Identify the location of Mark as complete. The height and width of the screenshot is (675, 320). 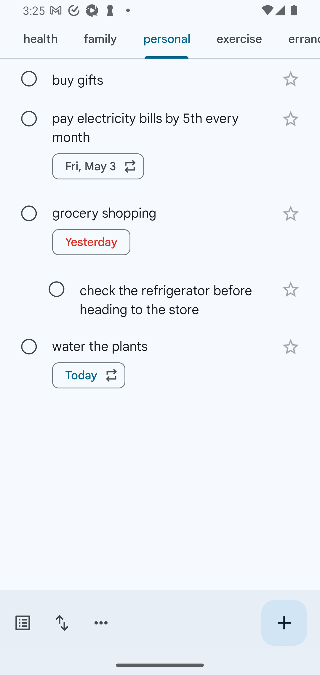
(57, 289).